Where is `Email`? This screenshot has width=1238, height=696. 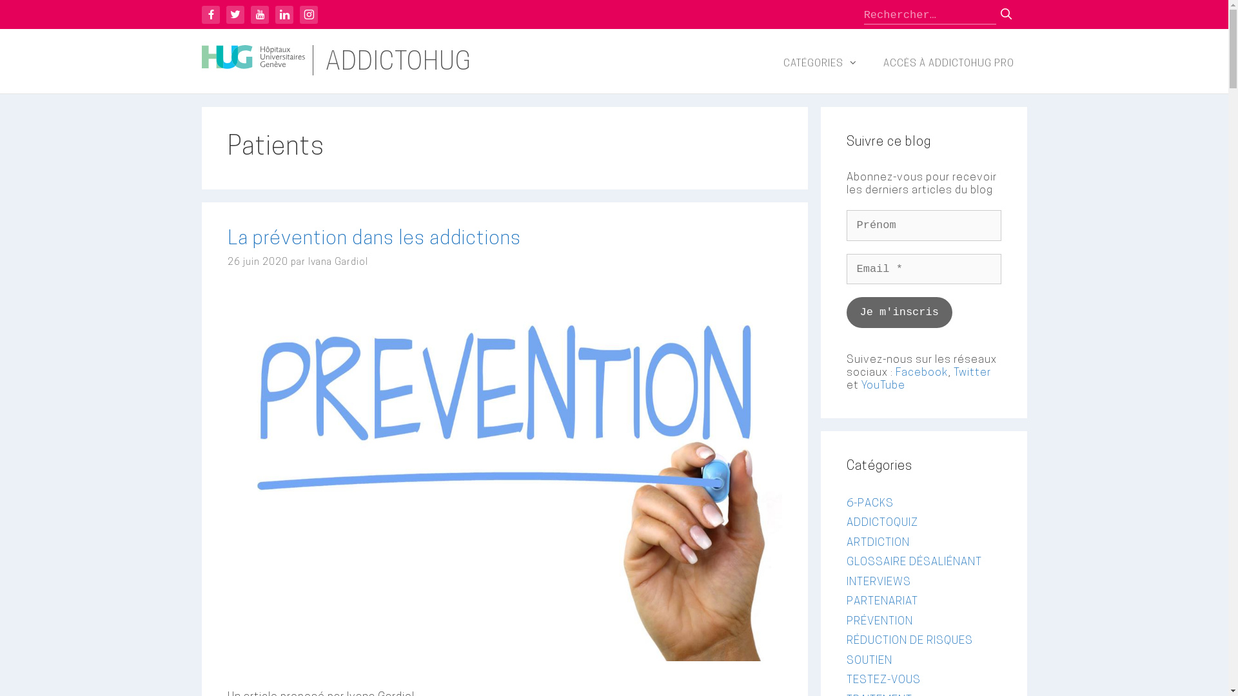
Email is located at coordinates (923, 269).